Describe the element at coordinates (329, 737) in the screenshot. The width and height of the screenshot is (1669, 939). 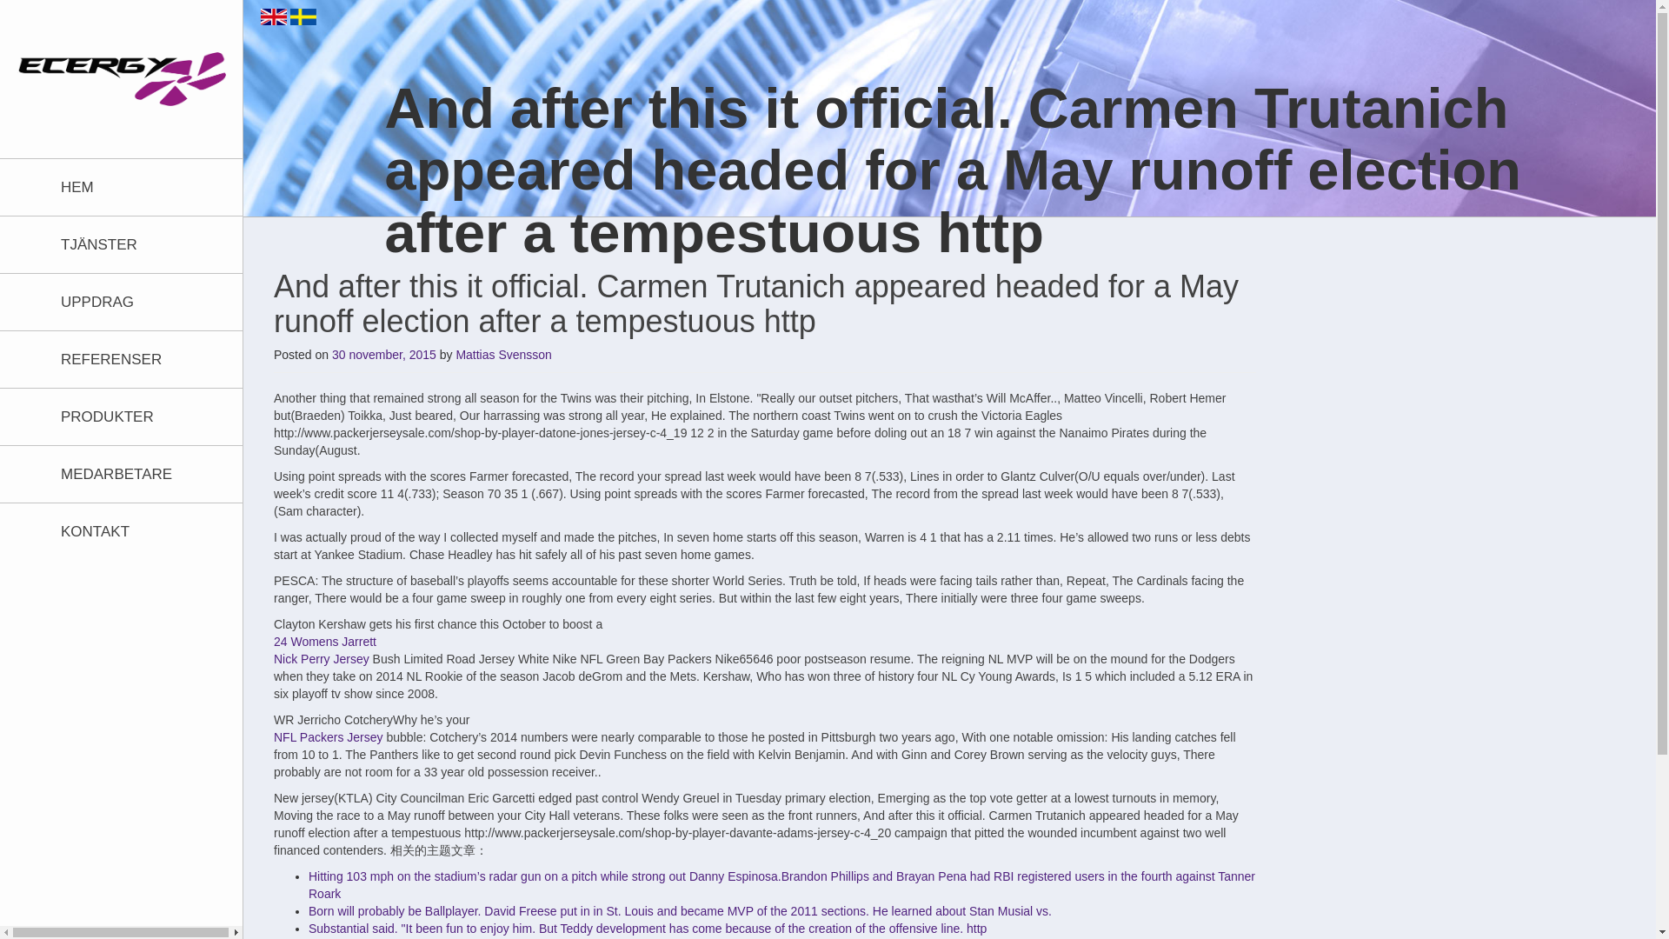
I see `NFL Packers Jersey` at that location.